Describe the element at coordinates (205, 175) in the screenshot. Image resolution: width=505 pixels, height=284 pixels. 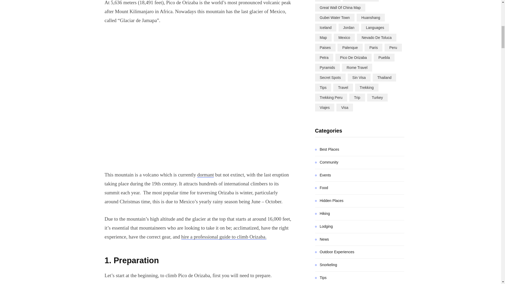
I see `Dormant volcano` at that location.